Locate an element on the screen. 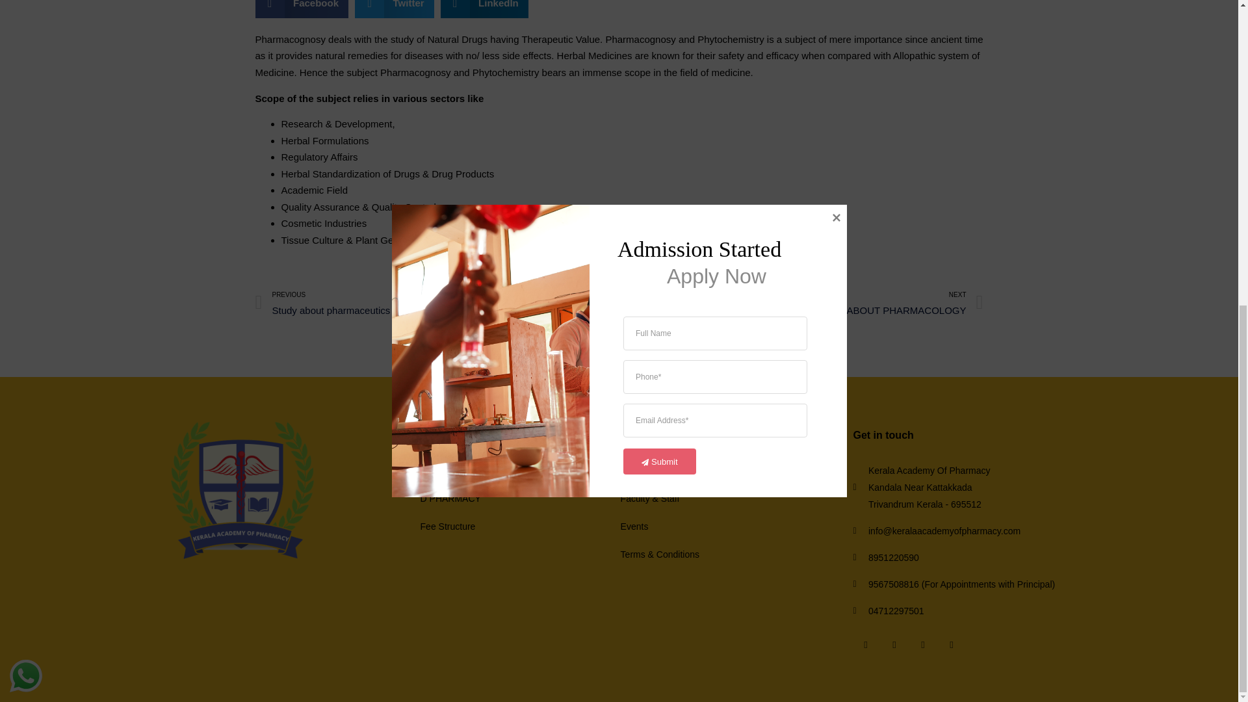 This screenshot has height=702, width=1248. WhatsApp us is located at coordinates (26, 139).